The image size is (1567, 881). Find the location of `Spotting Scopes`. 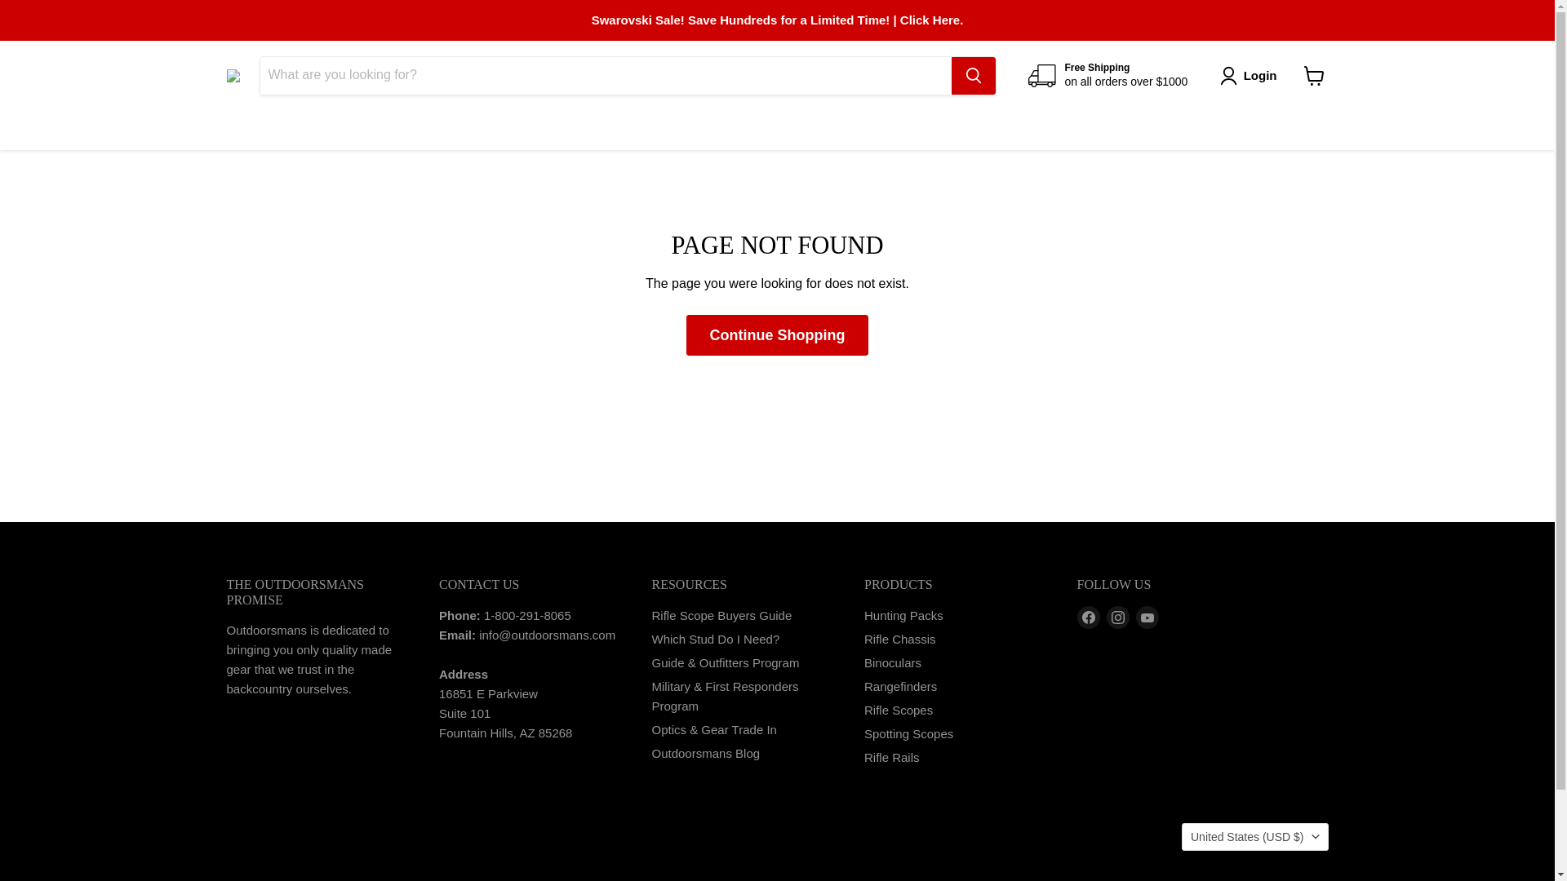

Spotting Scopes is located at coordinates (908, 734).